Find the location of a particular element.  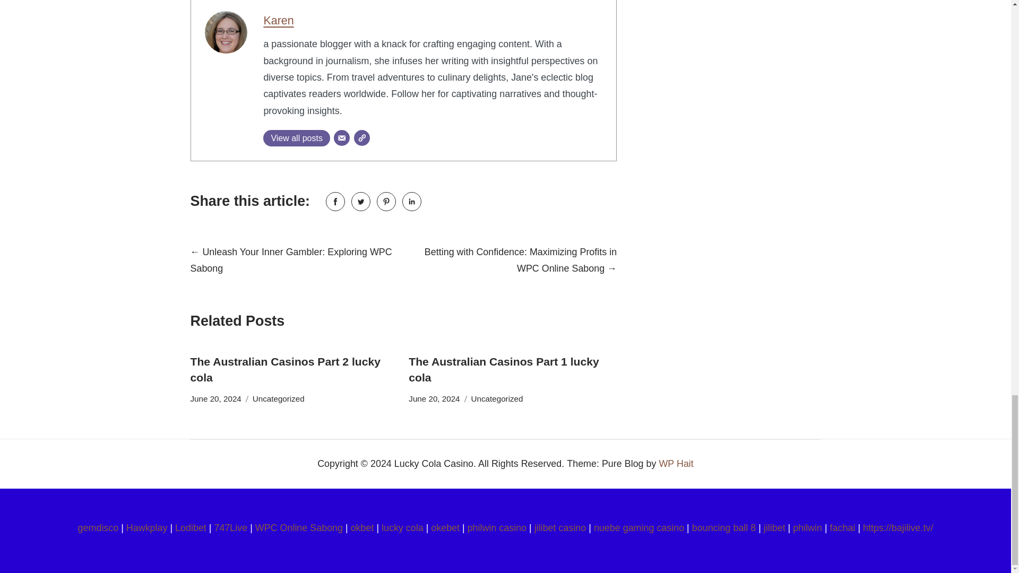

The Australian Casinos Part 2 lucky cola is located at coordinates (284, 369).